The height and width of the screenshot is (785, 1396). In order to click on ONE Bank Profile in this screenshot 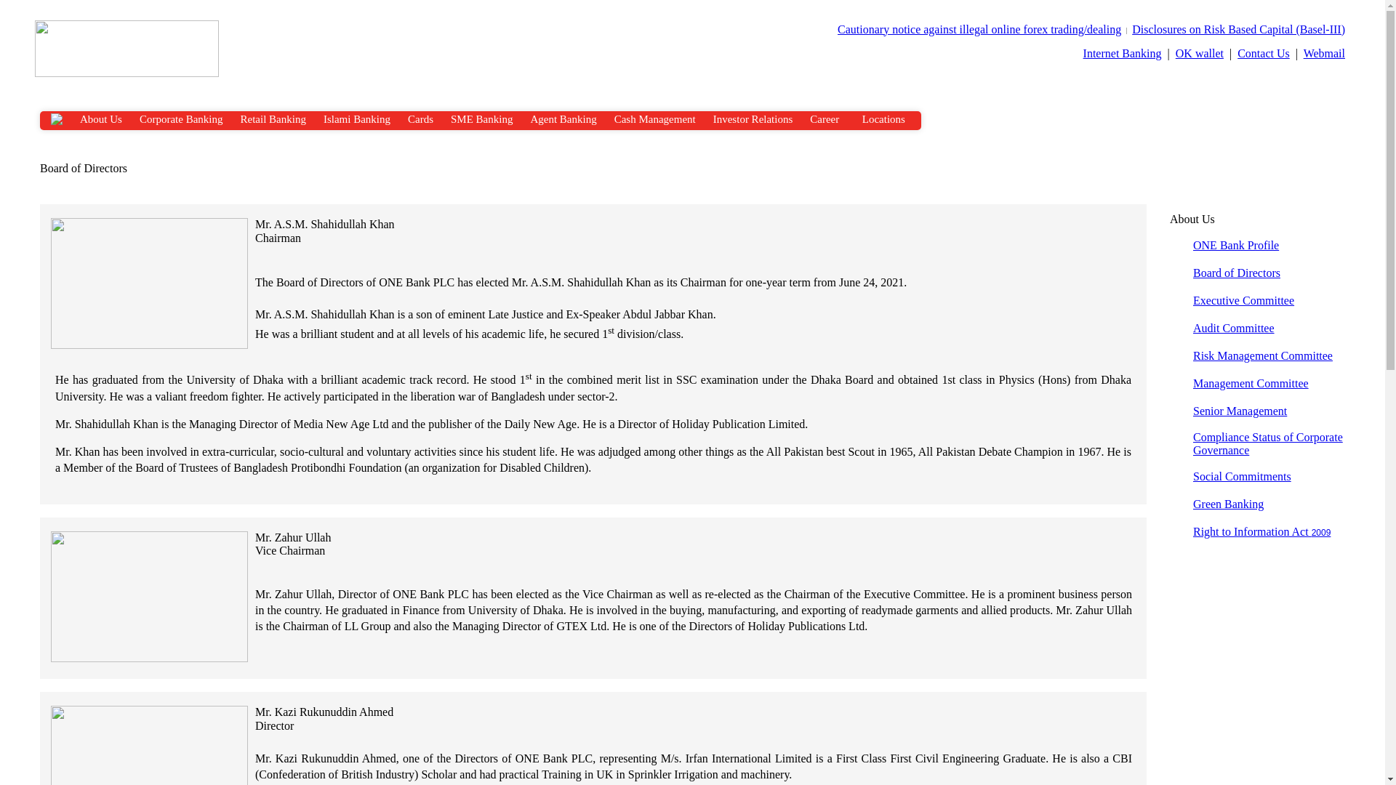, I will do `click(1236, 246)`.